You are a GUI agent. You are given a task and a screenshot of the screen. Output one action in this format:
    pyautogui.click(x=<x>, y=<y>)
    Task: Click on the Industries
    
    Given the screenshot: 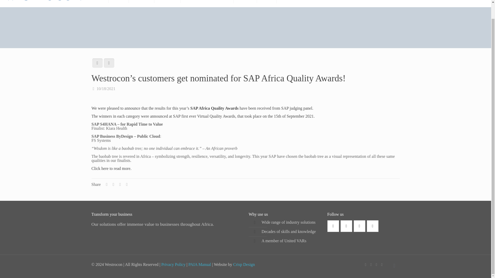 What is the action you would take?
    pyautogui.click(x=168, y=4)
    